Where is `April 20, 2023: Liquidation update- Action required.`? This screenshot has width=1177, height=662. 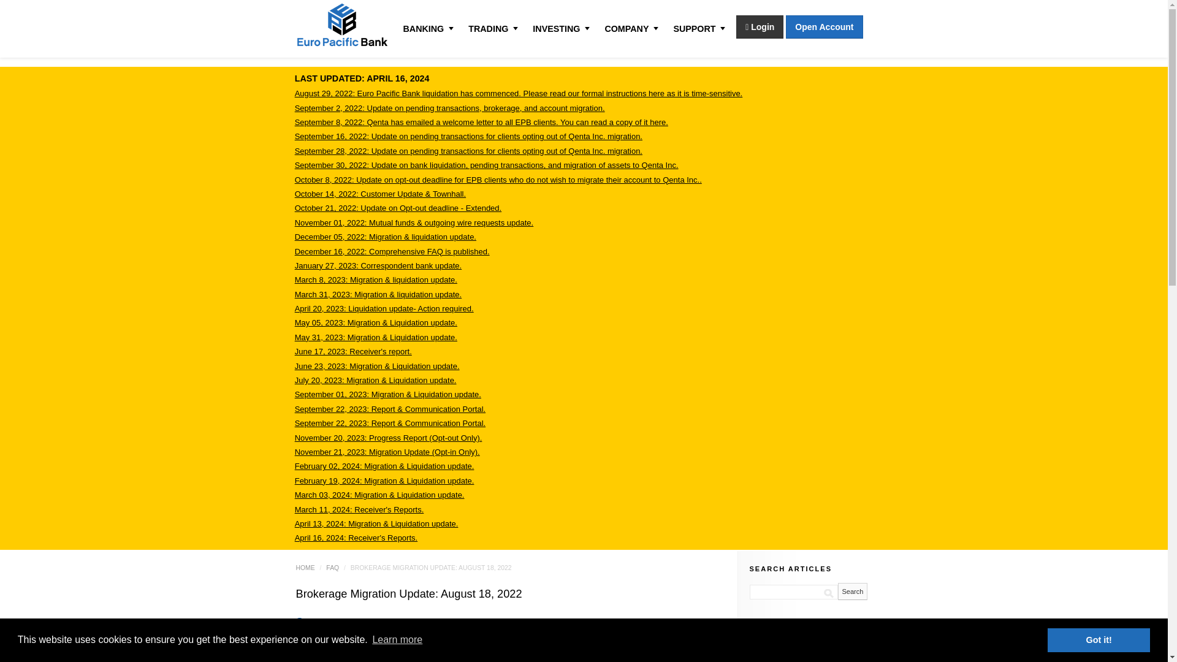 April 20, 2023: Liquidation update- Action required. is located at coordinates (384, 308).